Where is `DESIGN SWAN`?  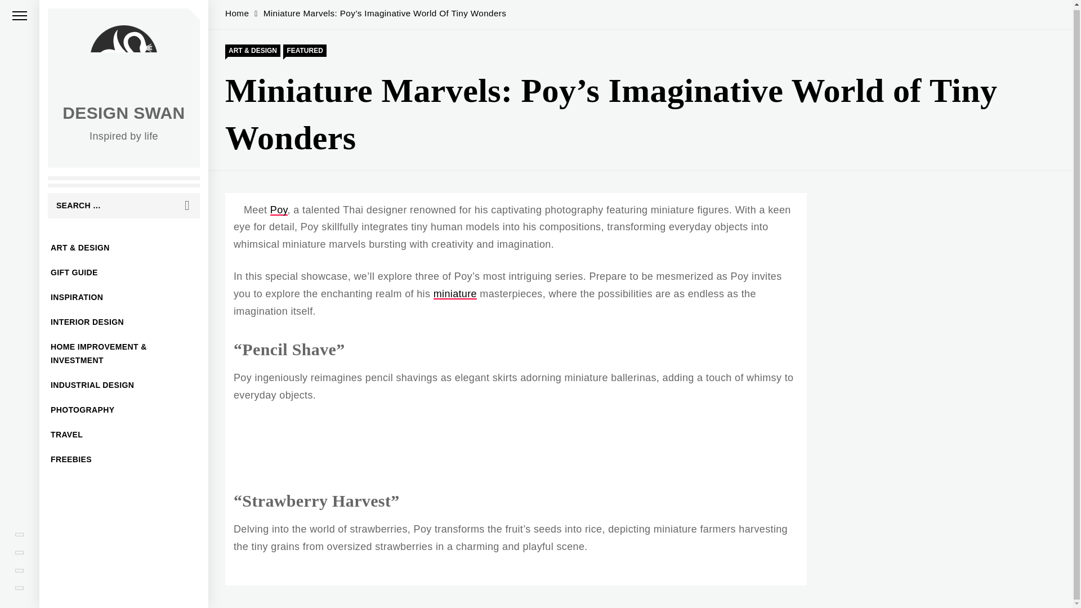 DESIGN SWAN is located at coordinates (124, 111).